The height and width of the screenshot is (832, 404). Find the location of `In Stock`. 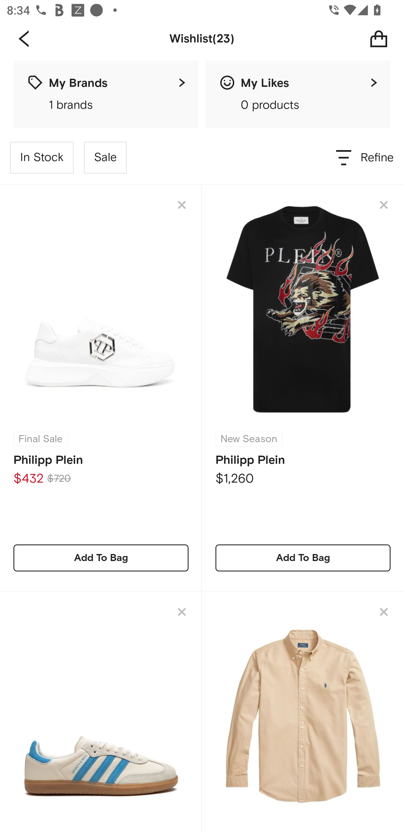

In Stock is located at coordinates (42, 157).